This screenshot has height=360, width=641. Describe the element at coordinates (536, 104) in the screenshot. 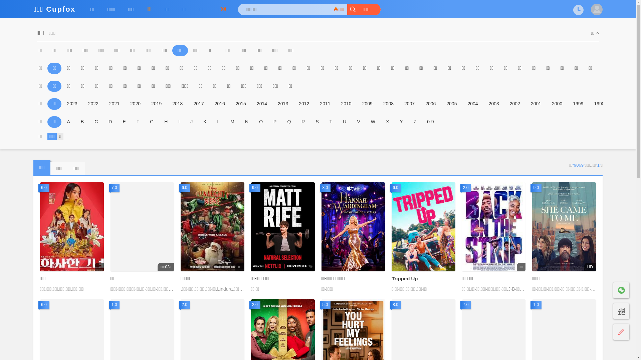

I see `2001` at that location.